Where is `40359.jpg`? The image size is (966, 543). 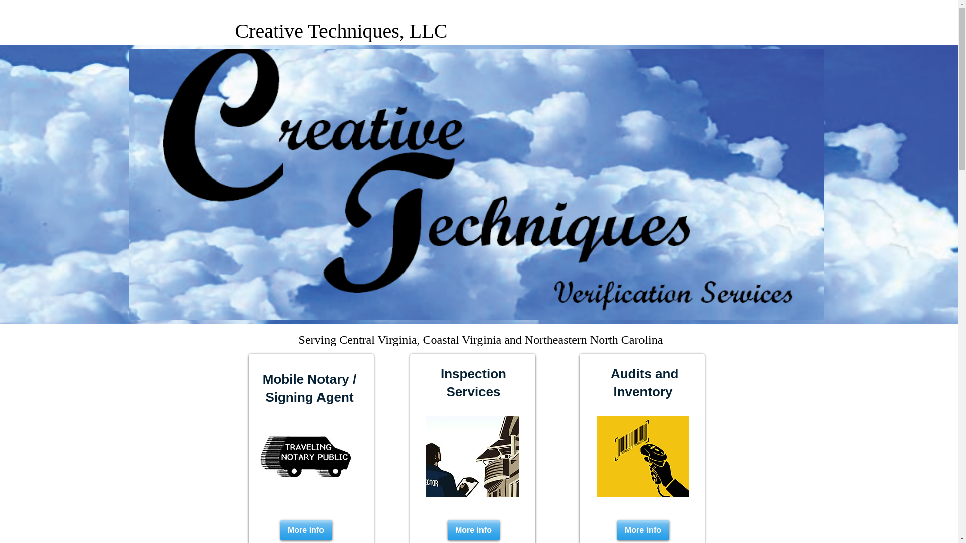 40359.jpg is located at coordinates (306, 457).